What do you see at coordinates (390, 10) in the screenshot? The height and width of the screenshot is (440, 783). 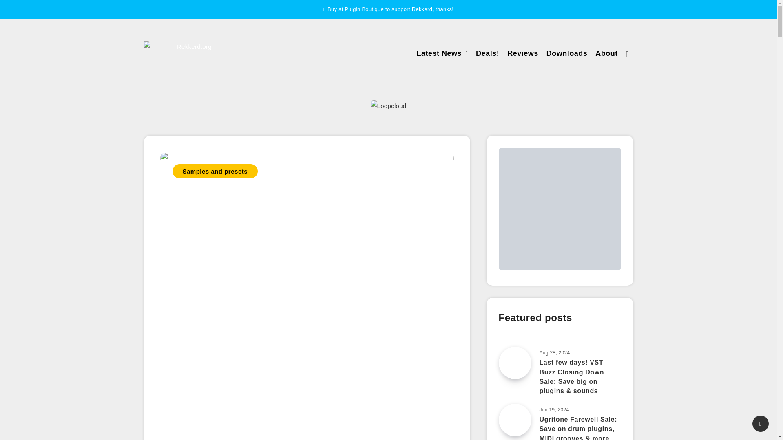 I see `Buy at Plugin Boutique to support Rekkerd, thanks!` at bounding box center [390, 10].